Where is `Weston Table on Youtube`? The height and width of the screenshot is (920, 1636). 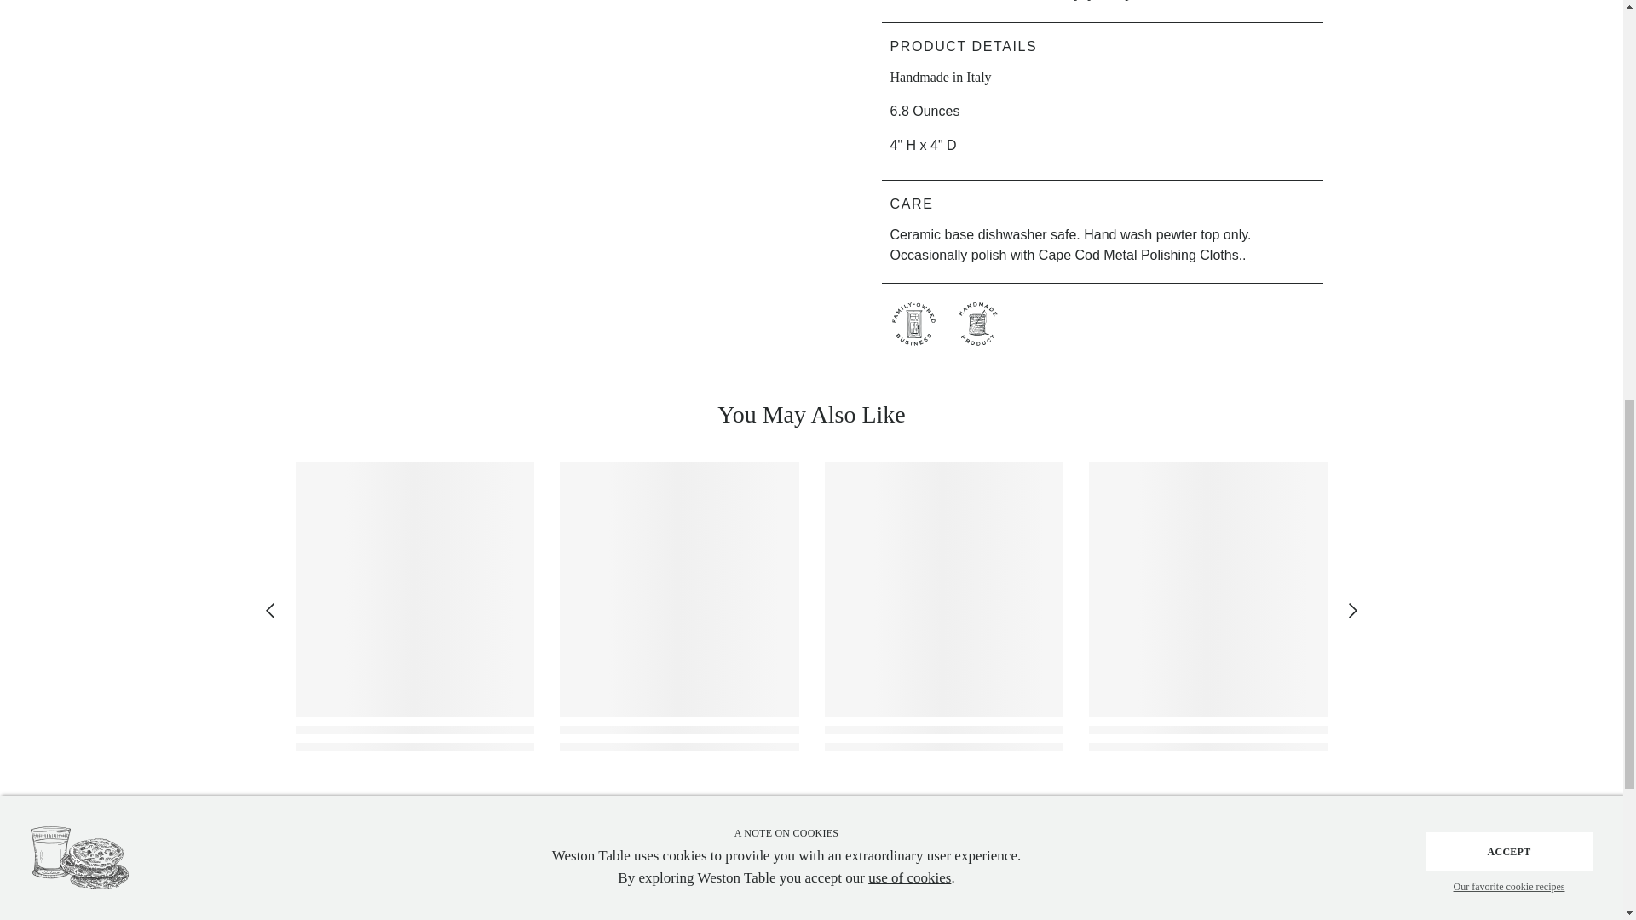
Weston Table on Youtube is located at coordinates (1171, 918).